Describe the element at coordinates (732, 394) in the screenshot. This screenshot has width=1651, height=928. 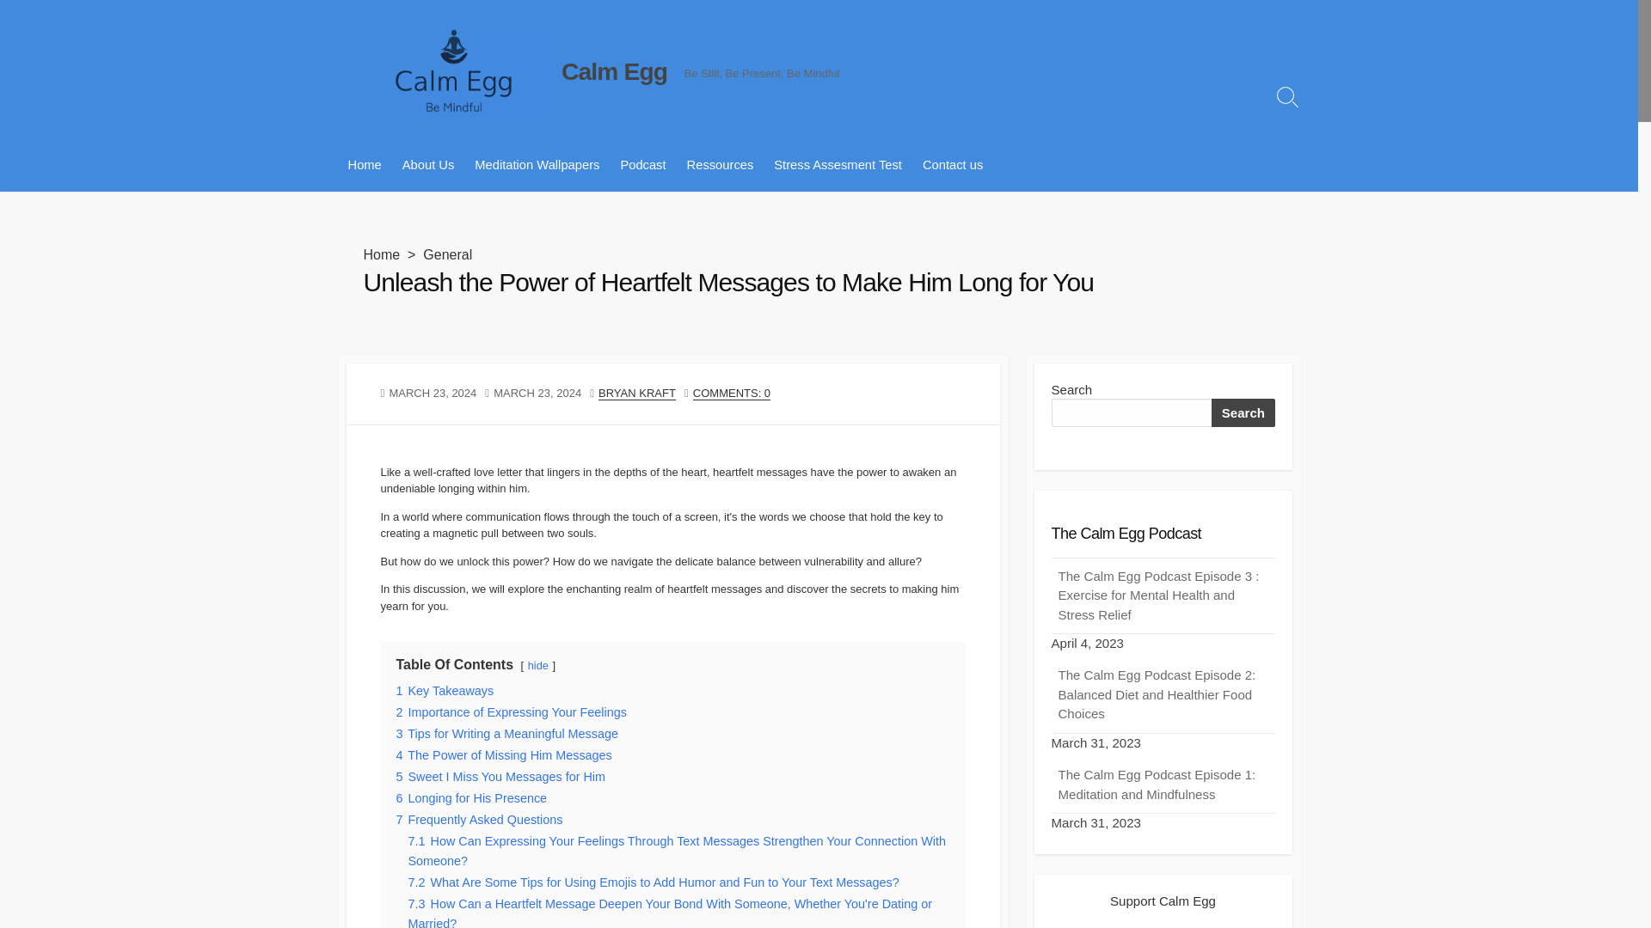
I see `COMMENTS: 0` at that location.